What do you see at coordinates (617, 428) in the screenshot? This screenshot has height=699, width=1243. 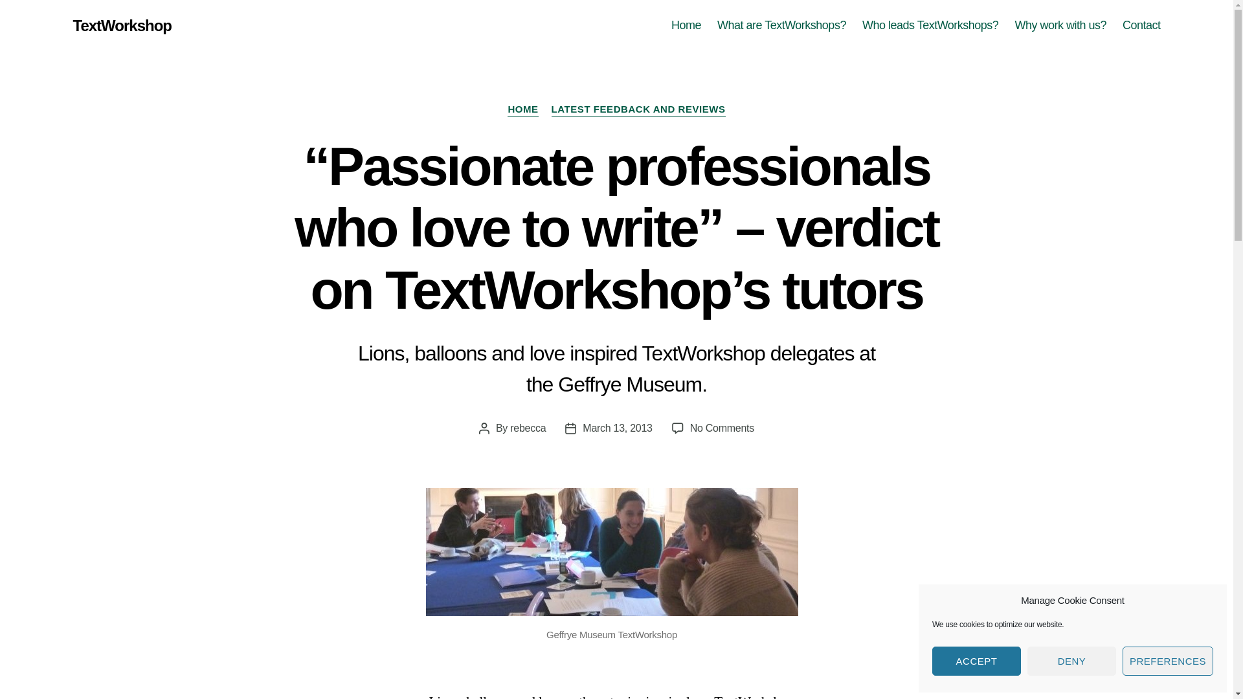 I see `March 13, 2013` at bounding box center [617, 428].